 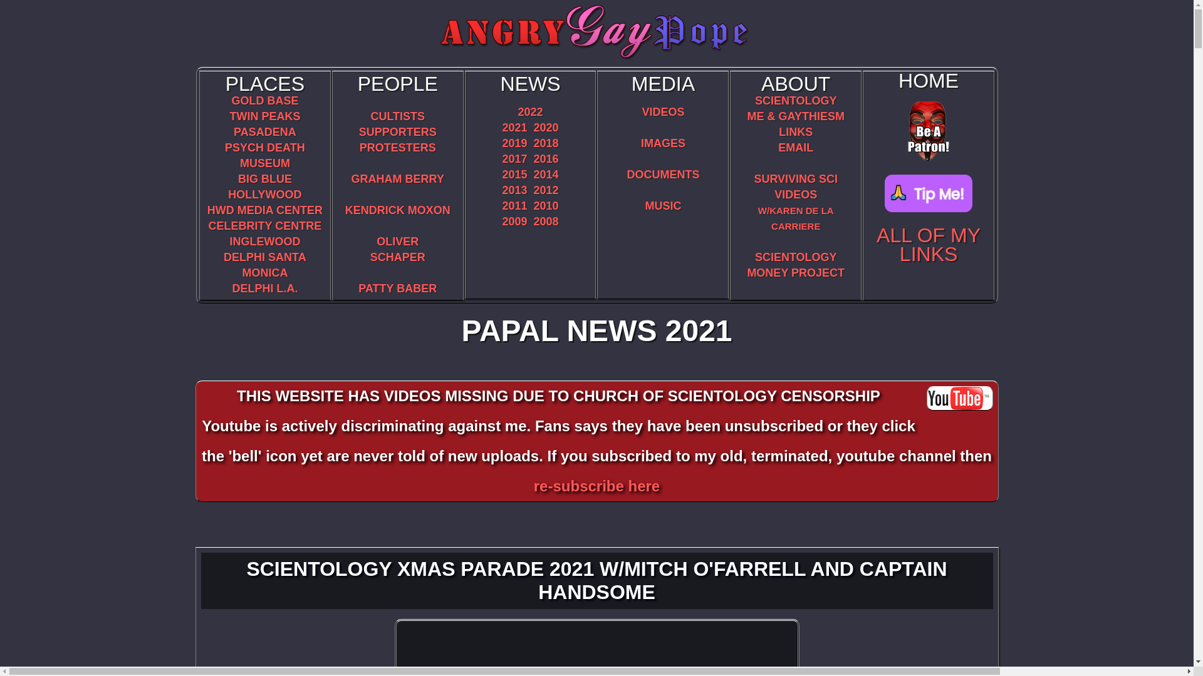 I want to click on PROTESTERS, so click(x=397, y=148).